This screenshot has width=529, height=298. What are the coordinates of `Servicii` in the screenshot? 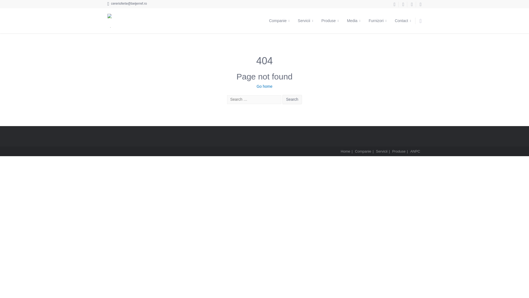 It's located at (305, 21).